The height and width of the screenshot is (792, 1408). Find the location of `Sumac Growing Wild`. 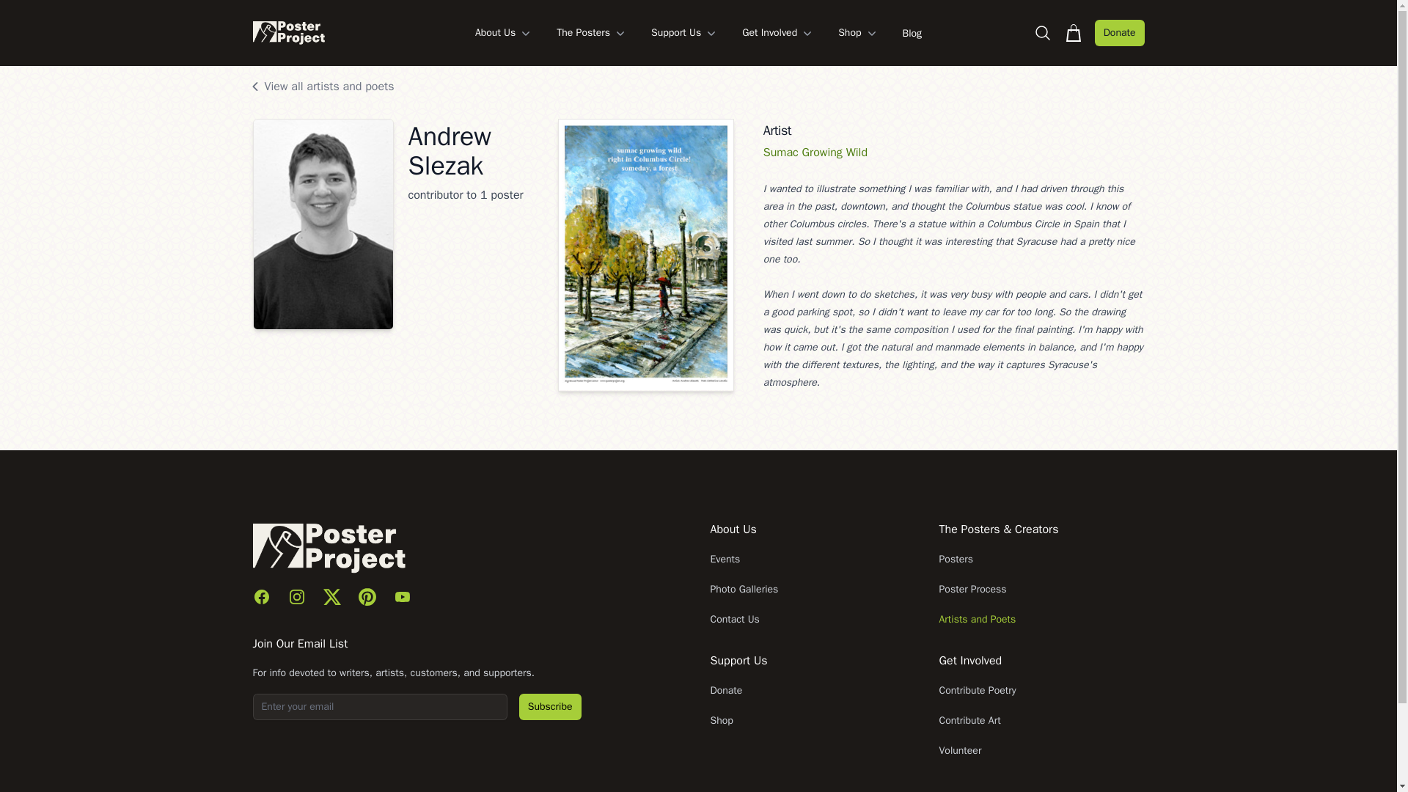

Sumac Growing Wild is located at coordinates (815, 153).